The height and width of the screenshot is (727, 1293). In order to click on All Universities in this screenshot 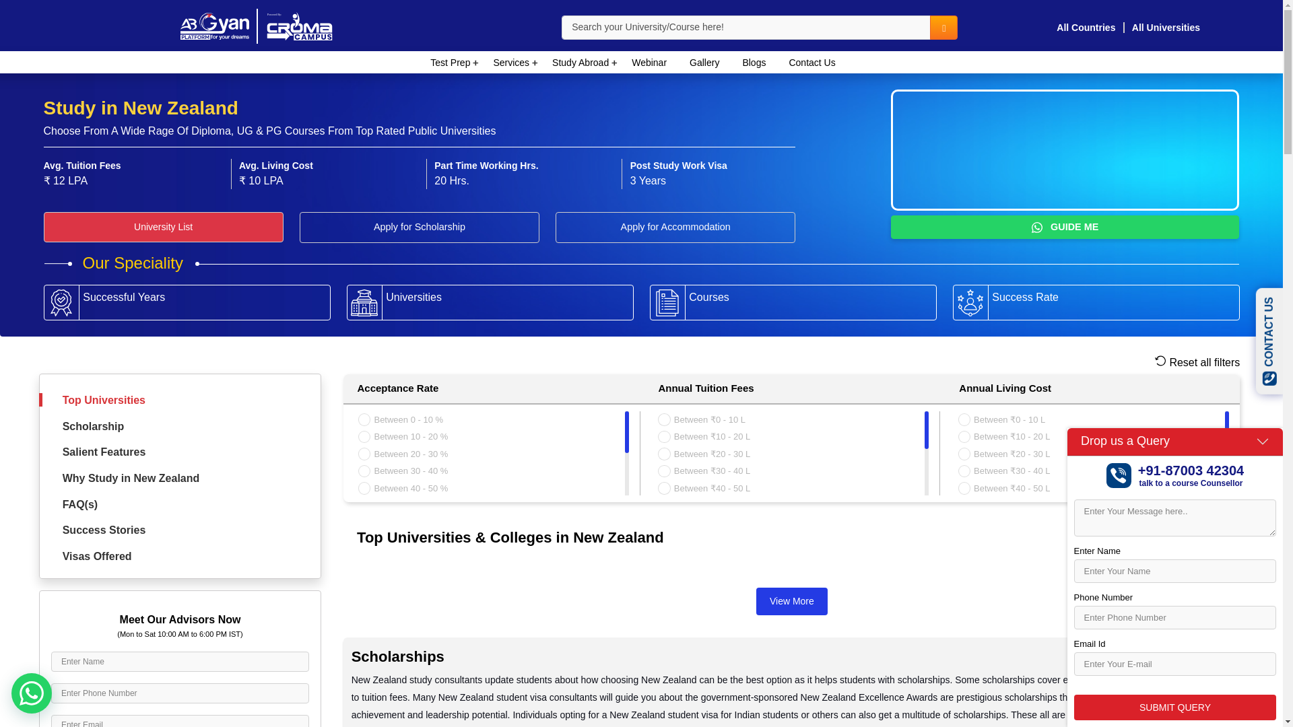, I will do `click(1165, 27)`.